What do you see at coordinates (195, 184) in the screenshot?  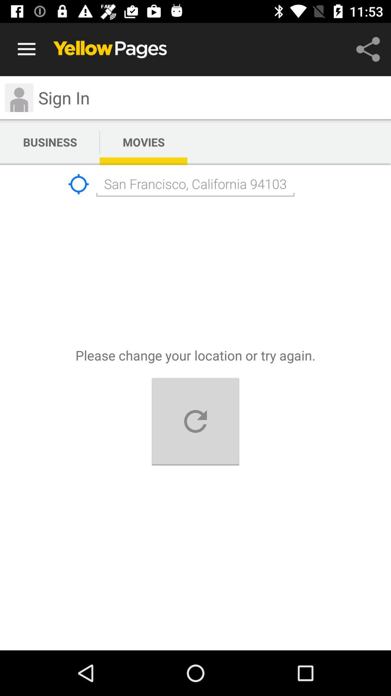 I see `select the text below movies` at bounding box center [195, 184].